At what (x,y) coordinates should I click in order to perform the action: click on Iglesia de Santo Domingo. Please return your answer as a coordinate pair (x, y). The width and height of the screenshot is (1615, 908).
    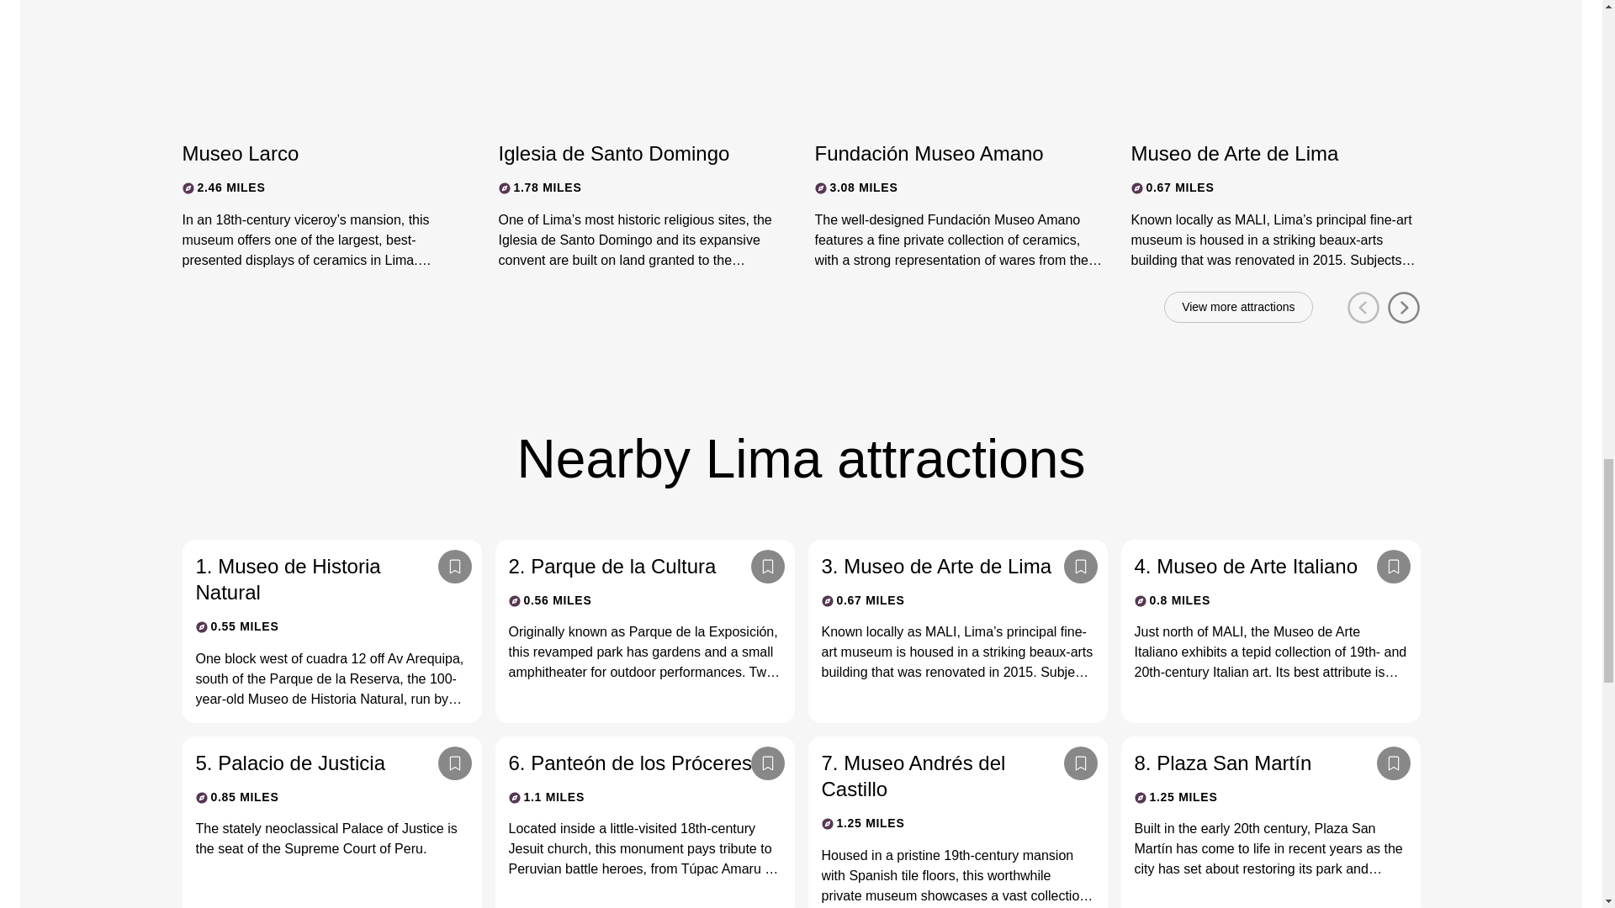
    Looking at the image, I should click on (627, 153).